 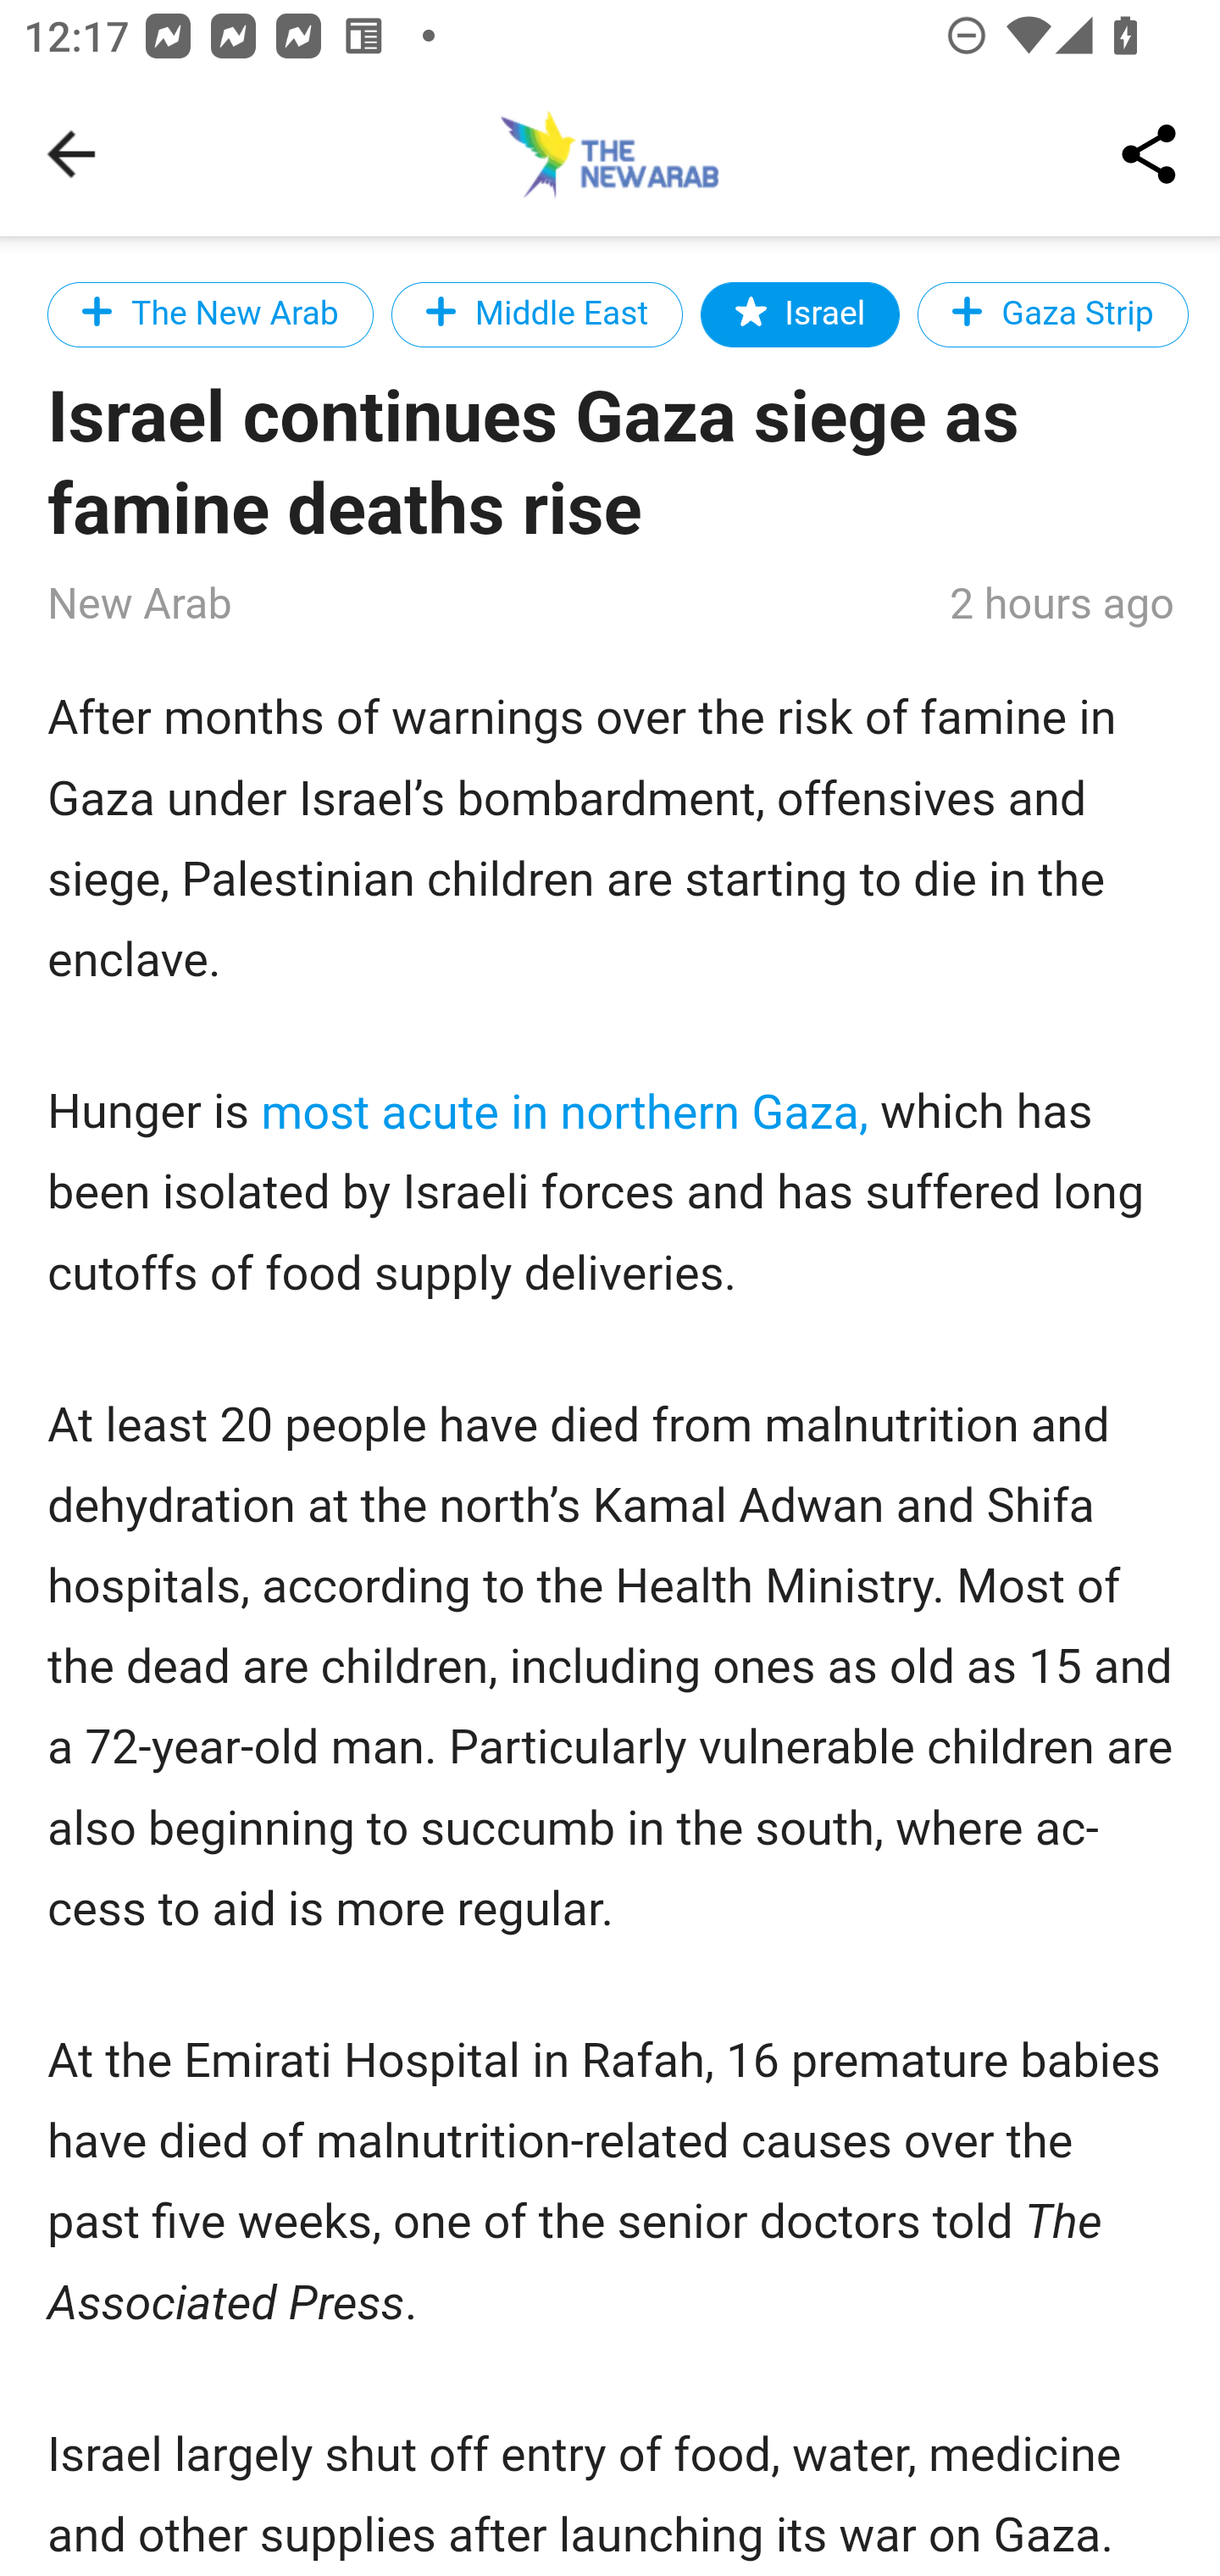 I want to click on Israel, so click(x=801, y=314).